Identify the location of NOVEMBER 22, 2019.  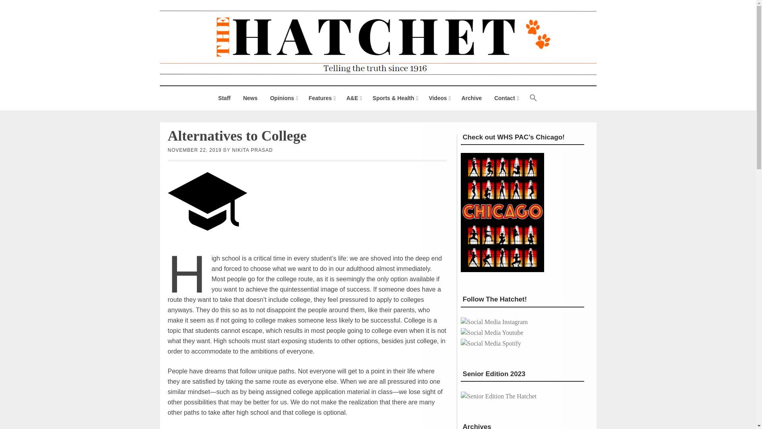
(194, 150).